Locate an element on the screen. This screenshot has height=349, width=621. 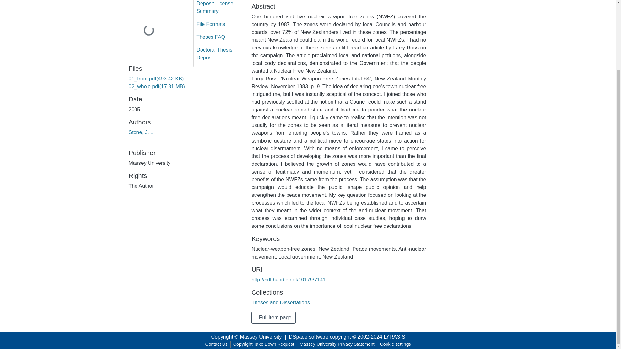
Doctoral Thesis Deposit is located at coordinates (219, 54).